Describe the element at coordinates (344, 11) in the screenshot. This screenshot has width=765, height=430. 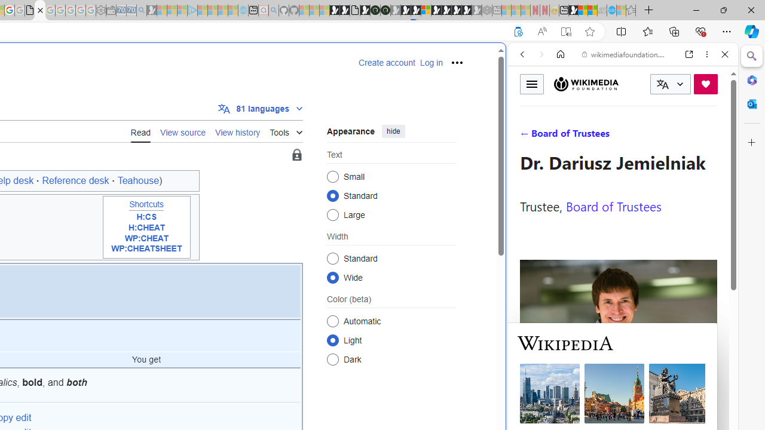
I see `Play Zoo Boom in your browser | Games from Microsoft Start` at that location.